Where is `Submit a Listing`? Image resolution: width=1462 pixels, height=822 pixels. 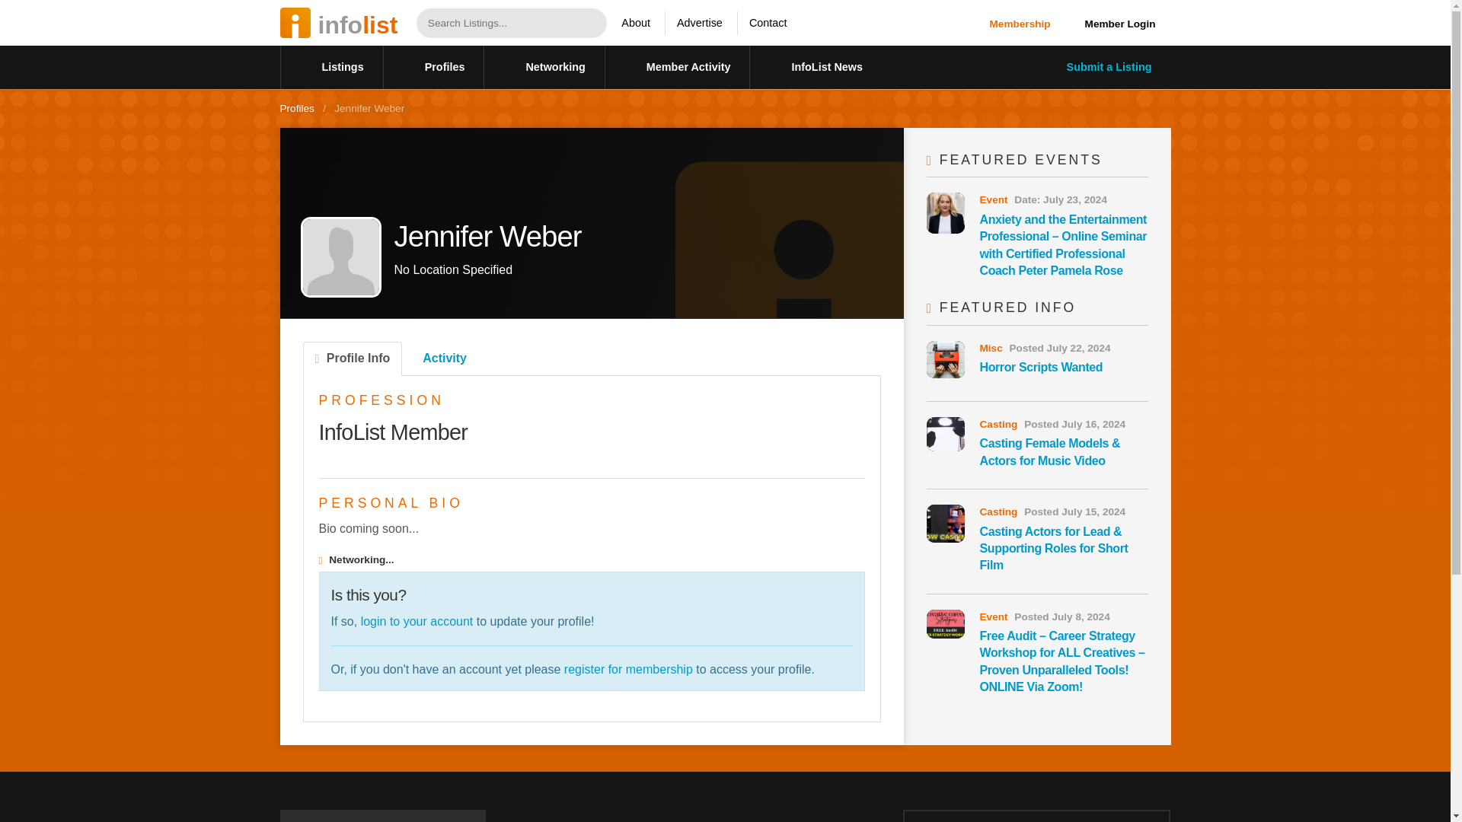
Submit a Listing is located at coordinates (1098, 67).